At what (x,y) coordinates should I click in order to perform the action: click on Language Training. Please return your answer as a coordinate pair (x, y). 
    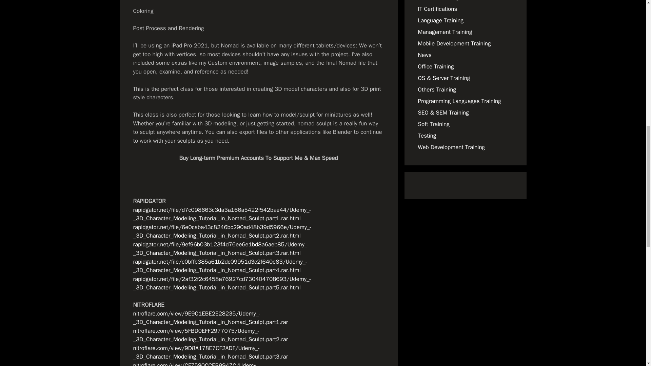
    Looking at the image, I should click on (440, 20).